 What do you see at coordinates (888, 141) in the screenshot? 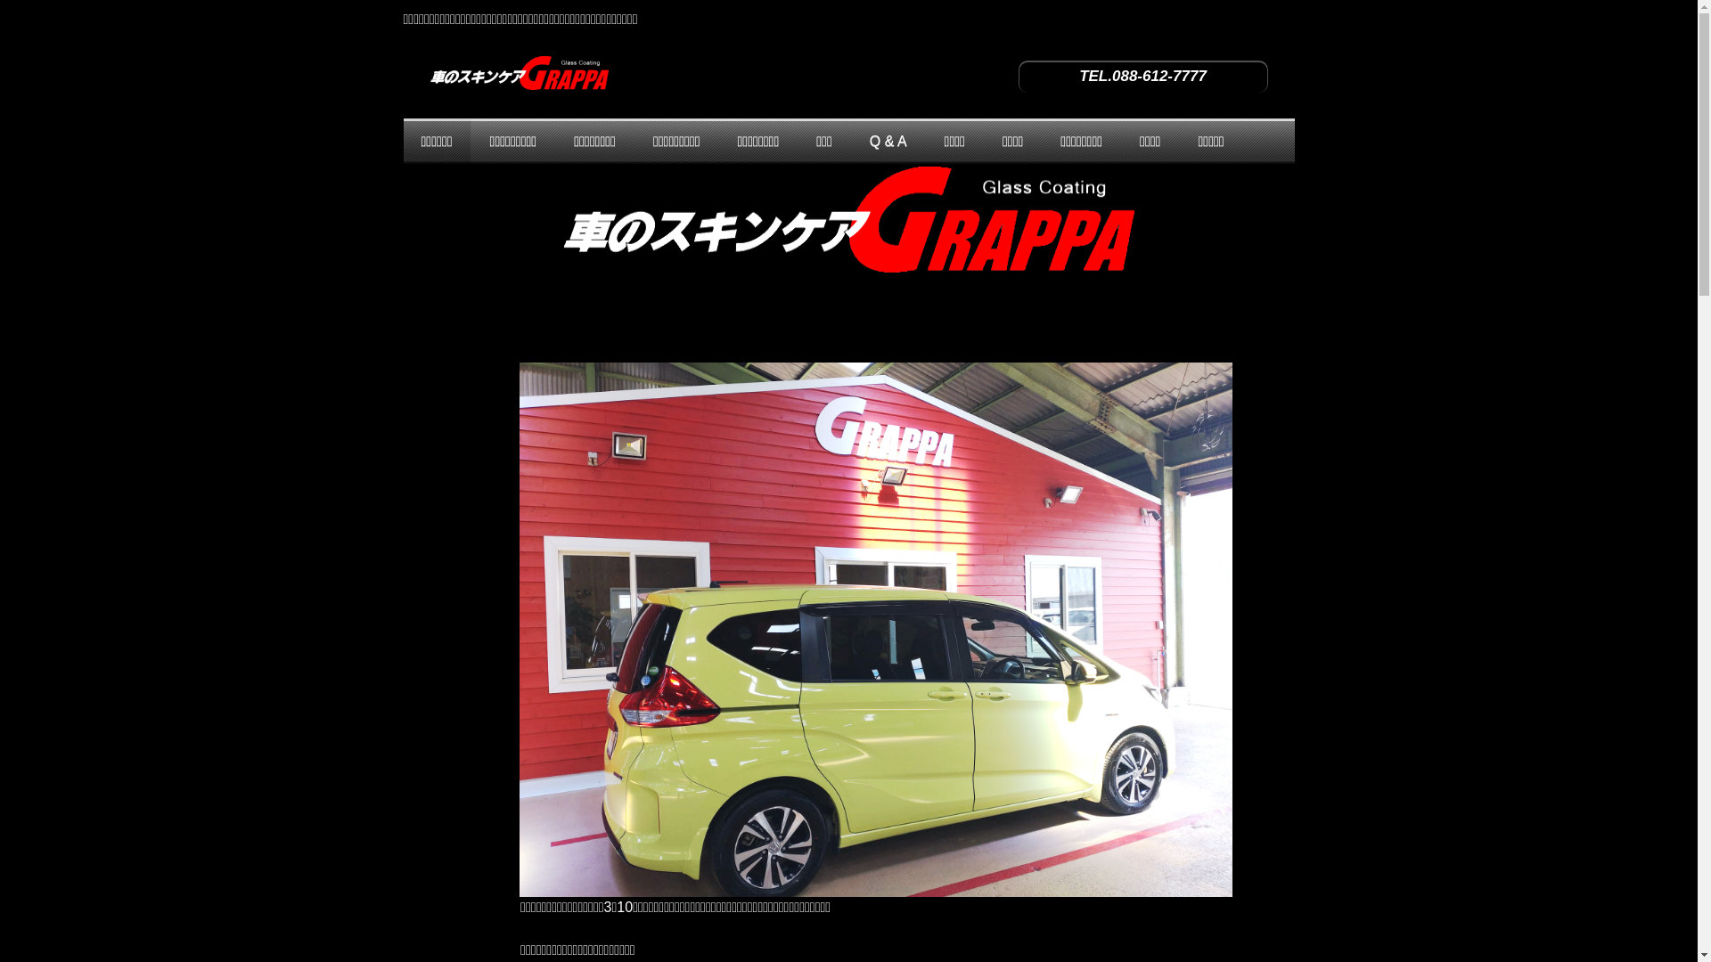
I see `Q & A` at bounding box center [888, 141].